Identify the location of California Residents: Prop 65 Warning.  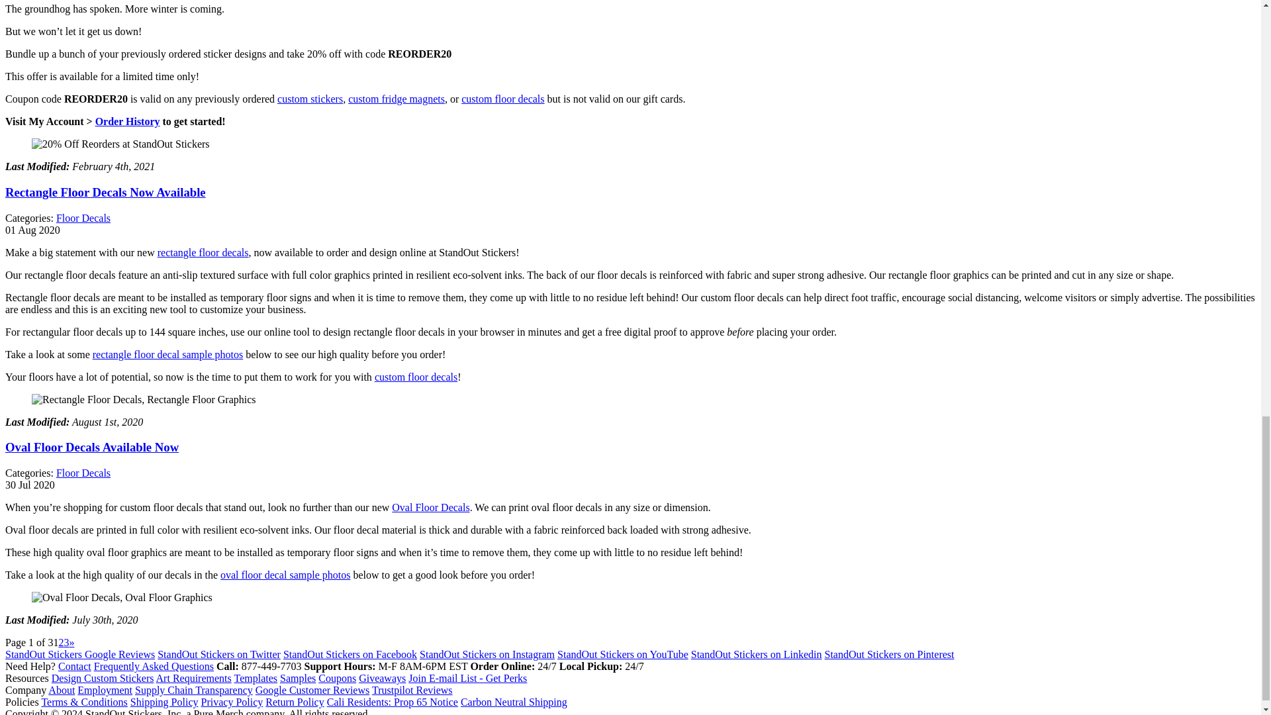
(392, 702).